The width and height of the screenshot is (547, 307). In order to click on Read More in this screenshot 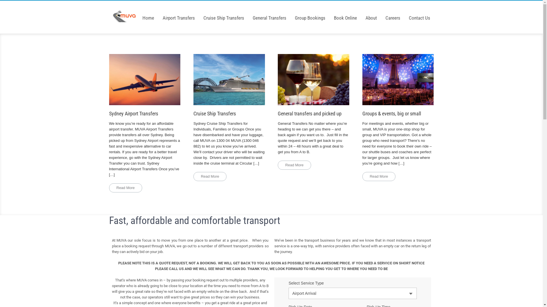, I will do `click(379, 177)`.